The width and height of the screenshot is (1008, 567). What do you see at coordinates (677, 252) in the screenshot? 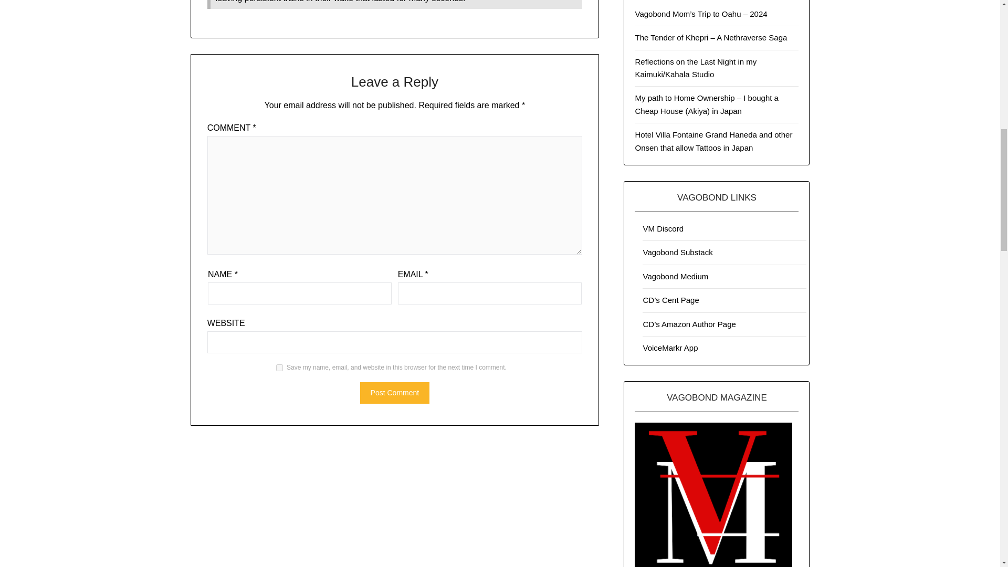
I see `Vagobond Substack` at bounding box center [677, 252].